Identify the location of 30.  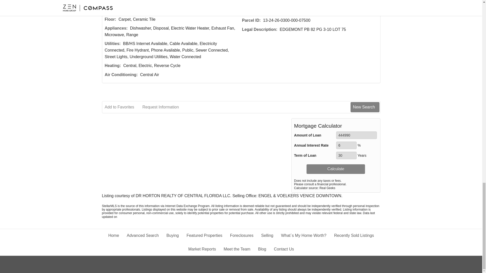
(346, 155).